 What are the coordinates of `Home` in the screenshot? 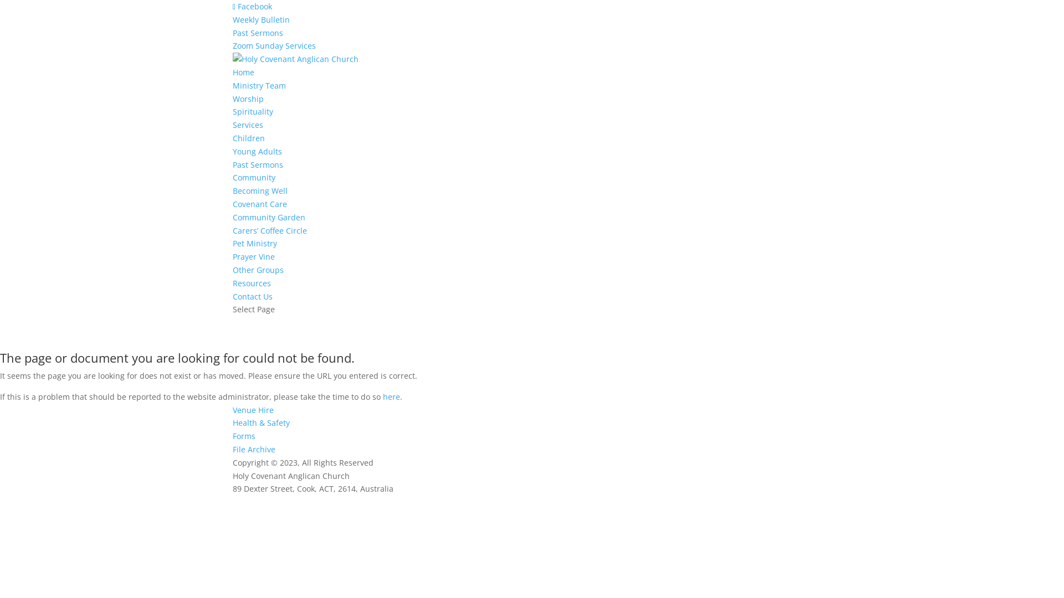 It's located at (244, 72).